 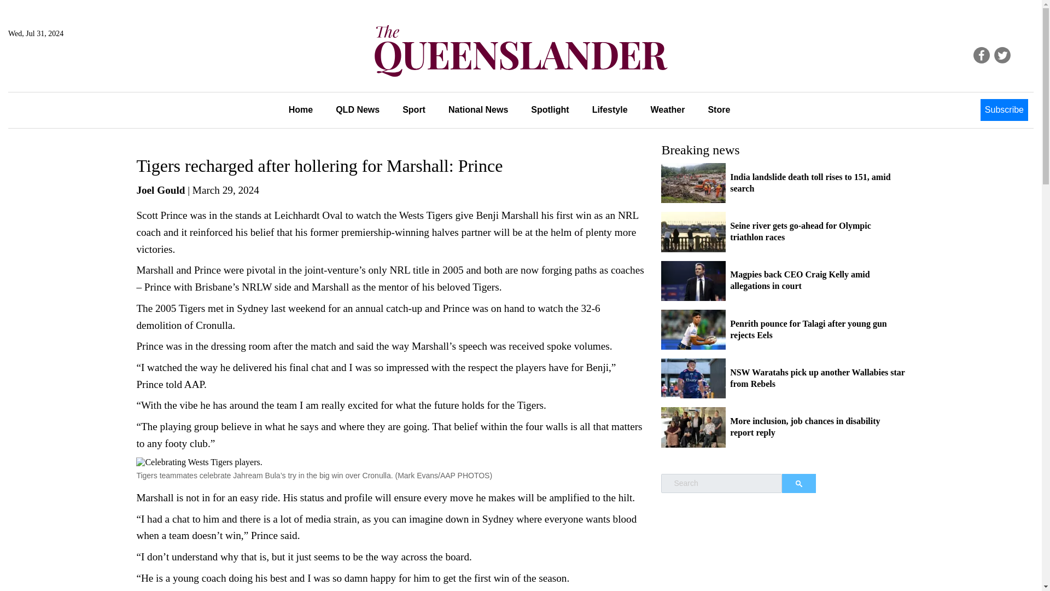 What do you see at coordinates (610, 110) in the screenshot?
I see `Lifestyle` at bounding box center [610, 110].